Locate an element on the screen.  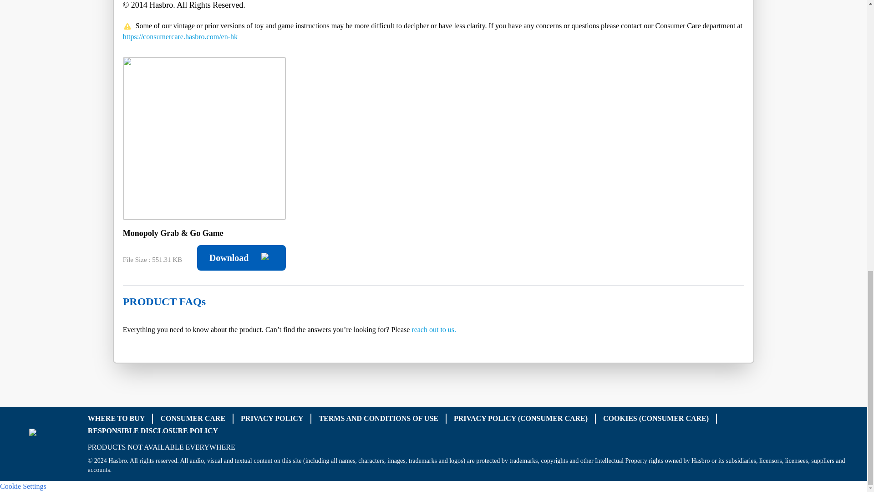
PRIVACY POLICY is located at coordinates (272, 418).